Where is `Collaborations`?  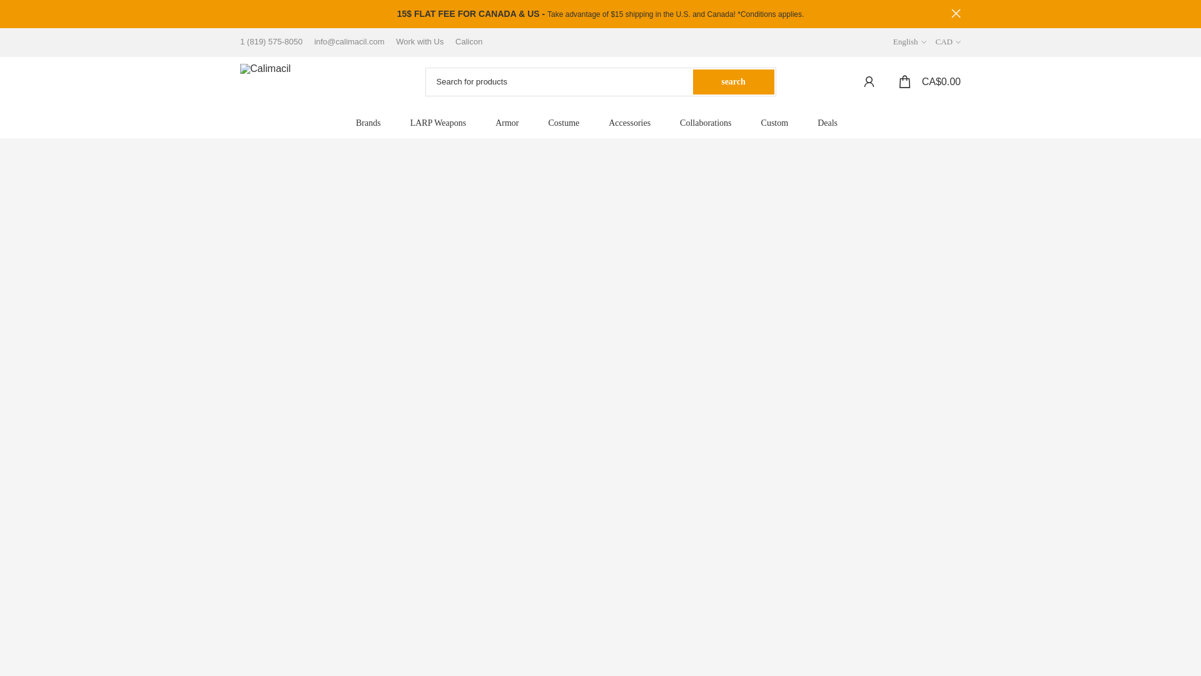
Collaborations is located at coordinates (709, 123).